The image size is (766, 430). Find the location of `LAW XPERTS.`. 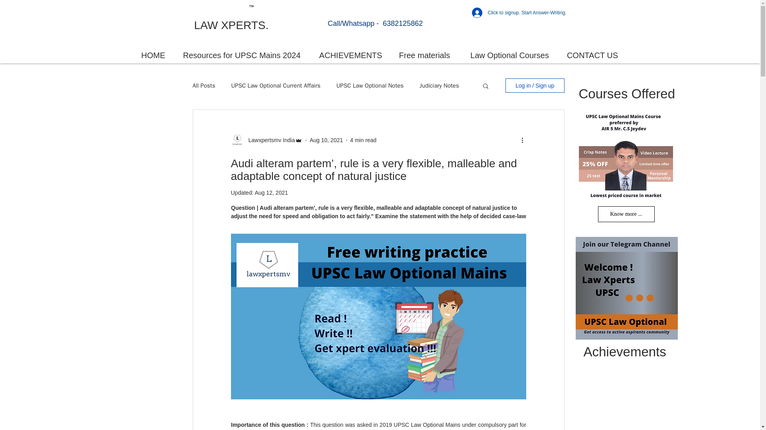

LAW XPERTS. is located at coordinates (231, 25).